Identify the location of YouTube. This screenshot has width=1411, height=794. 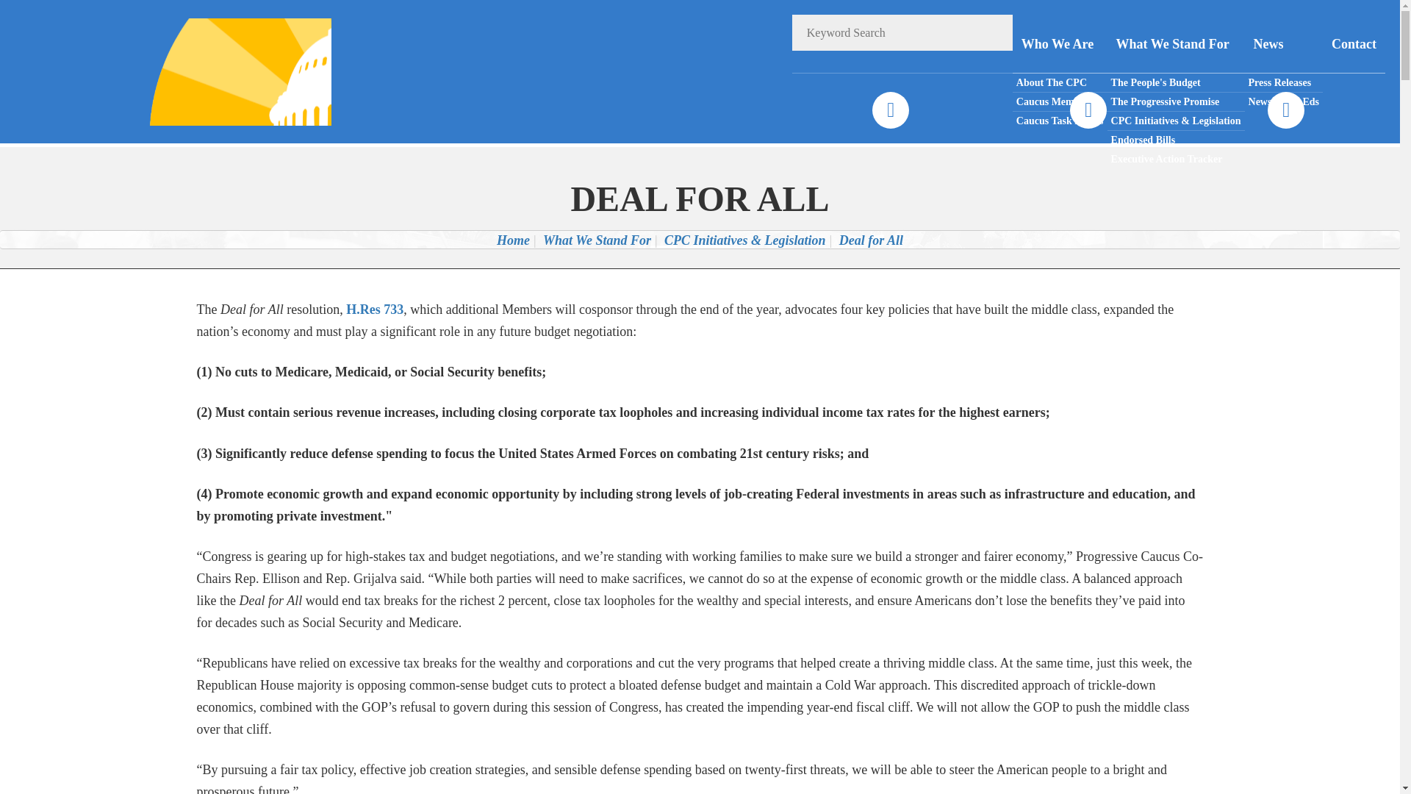
(1285, 110).